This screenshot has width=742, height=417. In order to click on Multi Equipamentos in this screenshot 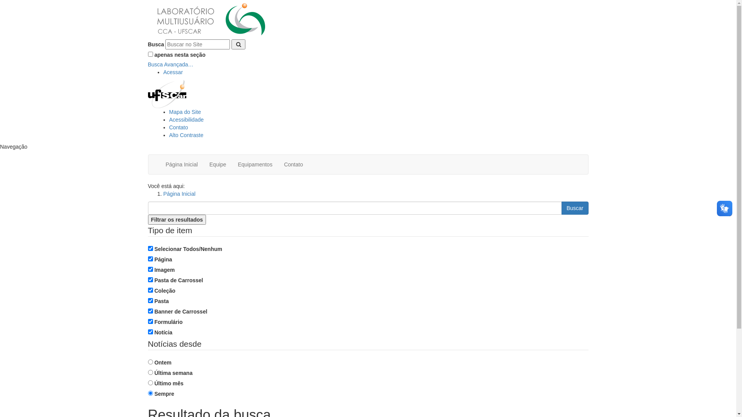, I will do `click(210, 19)`.